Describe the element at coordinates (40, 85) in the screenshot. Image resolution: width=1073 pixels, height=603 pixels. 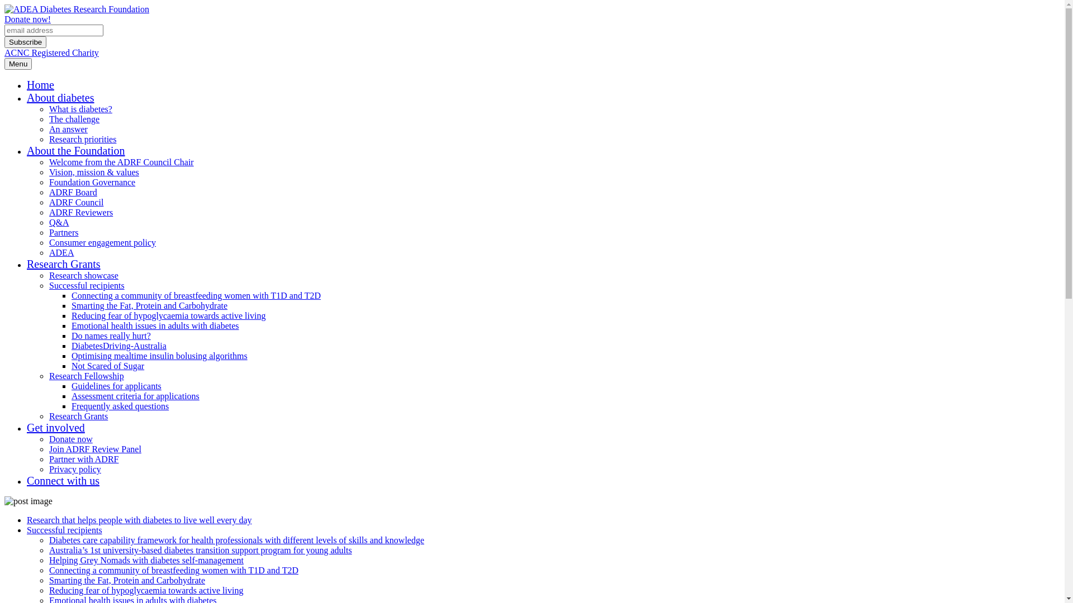
I see `Home` at that location.